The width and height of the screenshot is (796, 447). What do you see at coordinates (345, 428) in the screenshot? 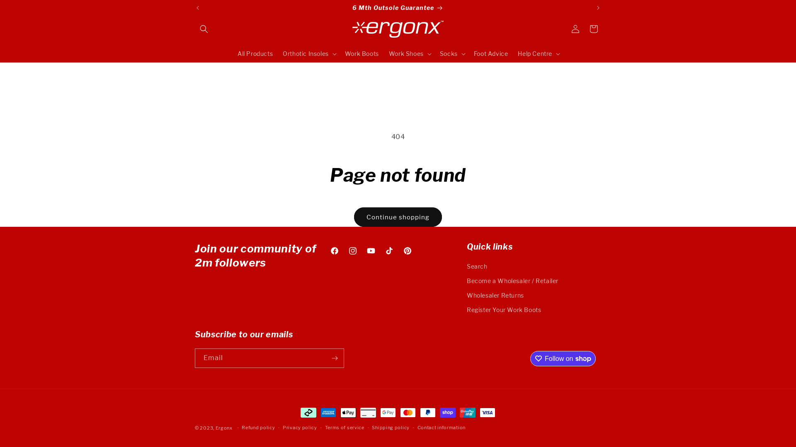
I see `Terms of service` at bounding box center [345, 428].